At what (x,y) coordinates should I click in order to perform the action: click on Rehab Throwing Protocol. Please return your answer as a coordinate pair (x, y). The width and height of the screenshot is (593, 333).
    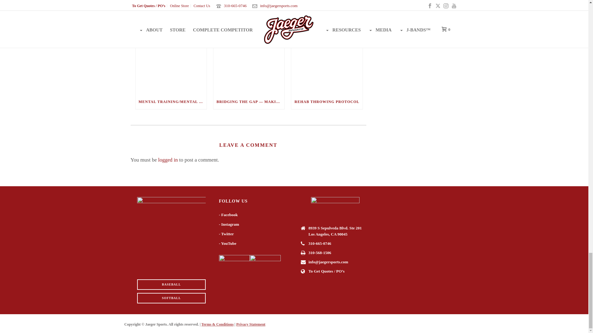
    Looking at the image, I should click on (327, 64).